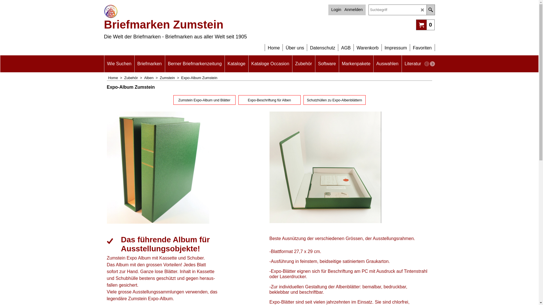  What do you see at coordinates (387, 64) in the screenshot?
I see `Auswahlen` at bounding box center [387, 64].